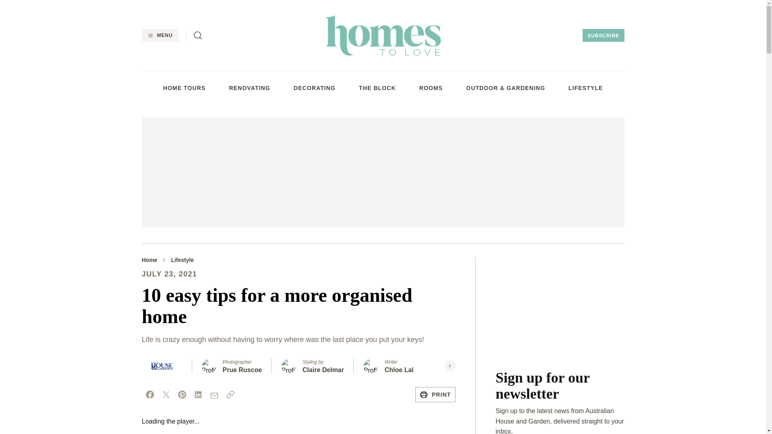 Image resolution: width=772 pixels, height=434 pixels. What do you see at coordinates (184, 88) in the screenshot?
I see `HOME TOURS` at bounding box center [184, 88].